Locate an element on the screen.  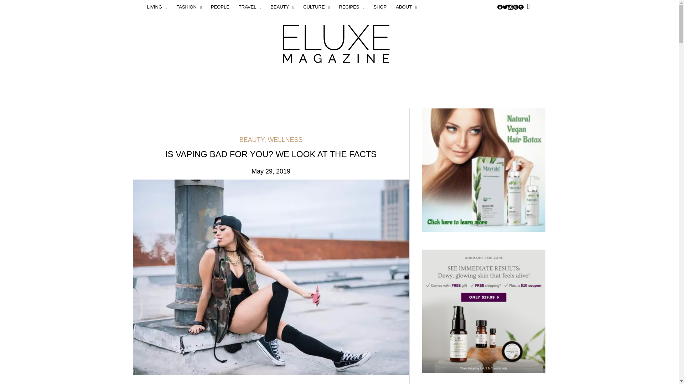
RECIPES is located at coordinates (352, 7).